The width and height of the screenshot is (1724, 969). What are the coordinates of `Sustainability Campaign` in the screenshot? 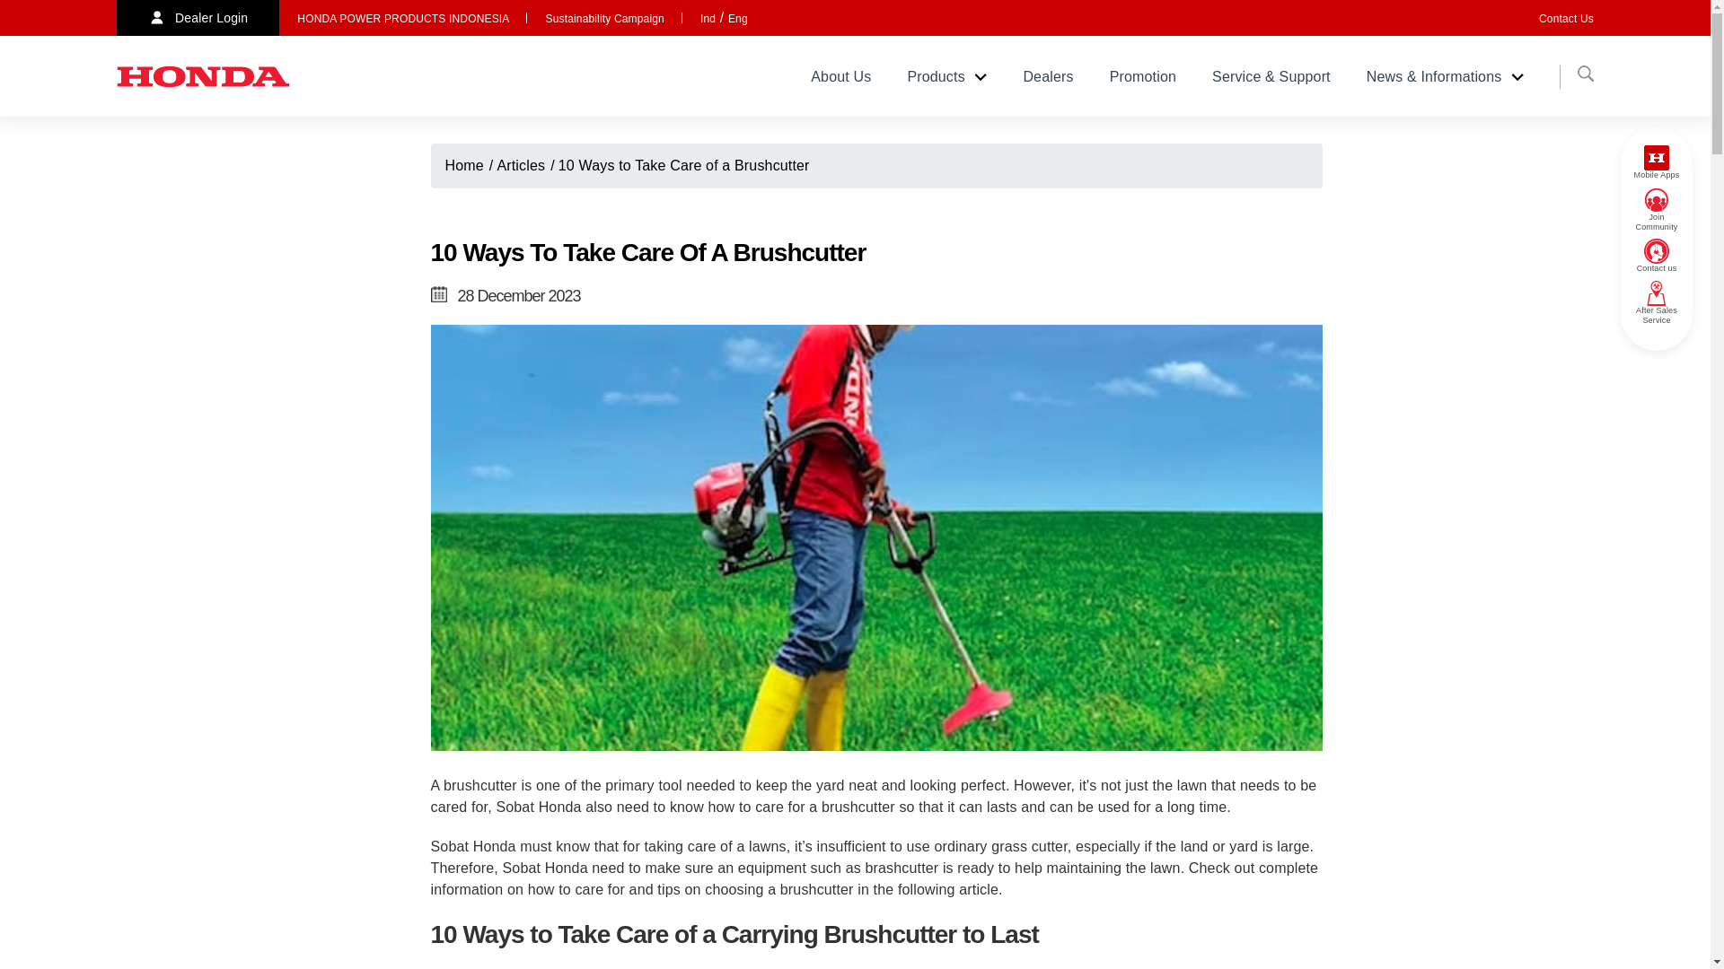 It's located at (603, 19).